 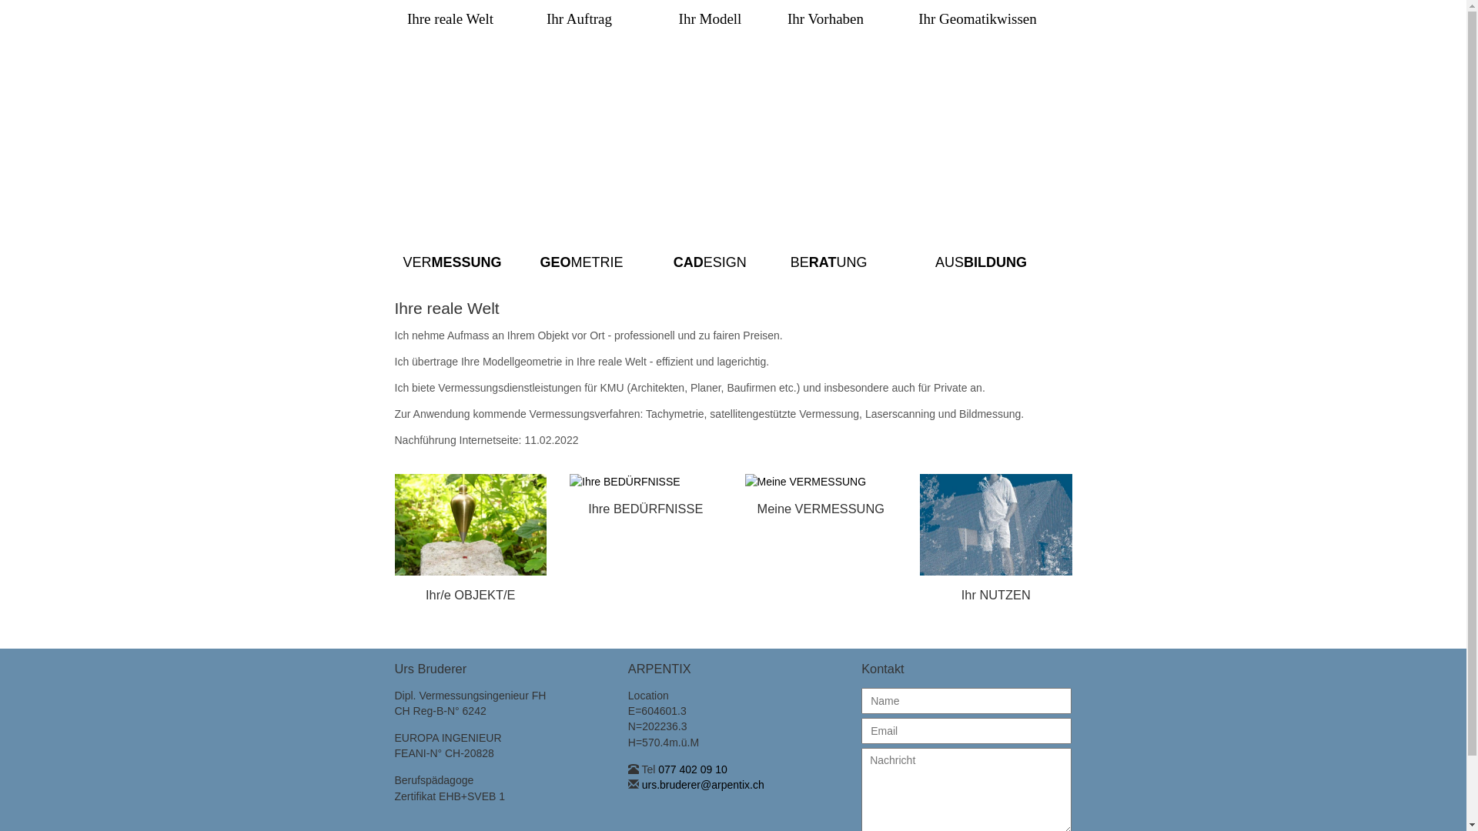 I want to click on GEOMETRIE, so click(x=581, y=262).